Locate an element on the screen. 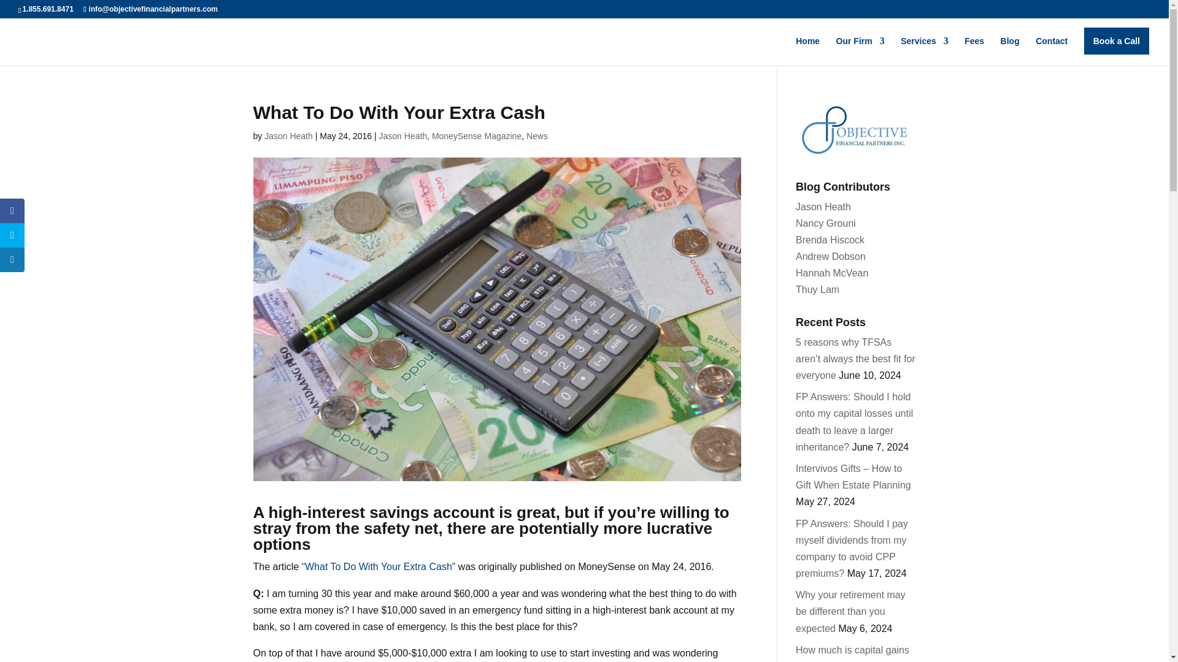 The image size is (1178, 662). Nancy Grouni is located at coordinates (826, 223).